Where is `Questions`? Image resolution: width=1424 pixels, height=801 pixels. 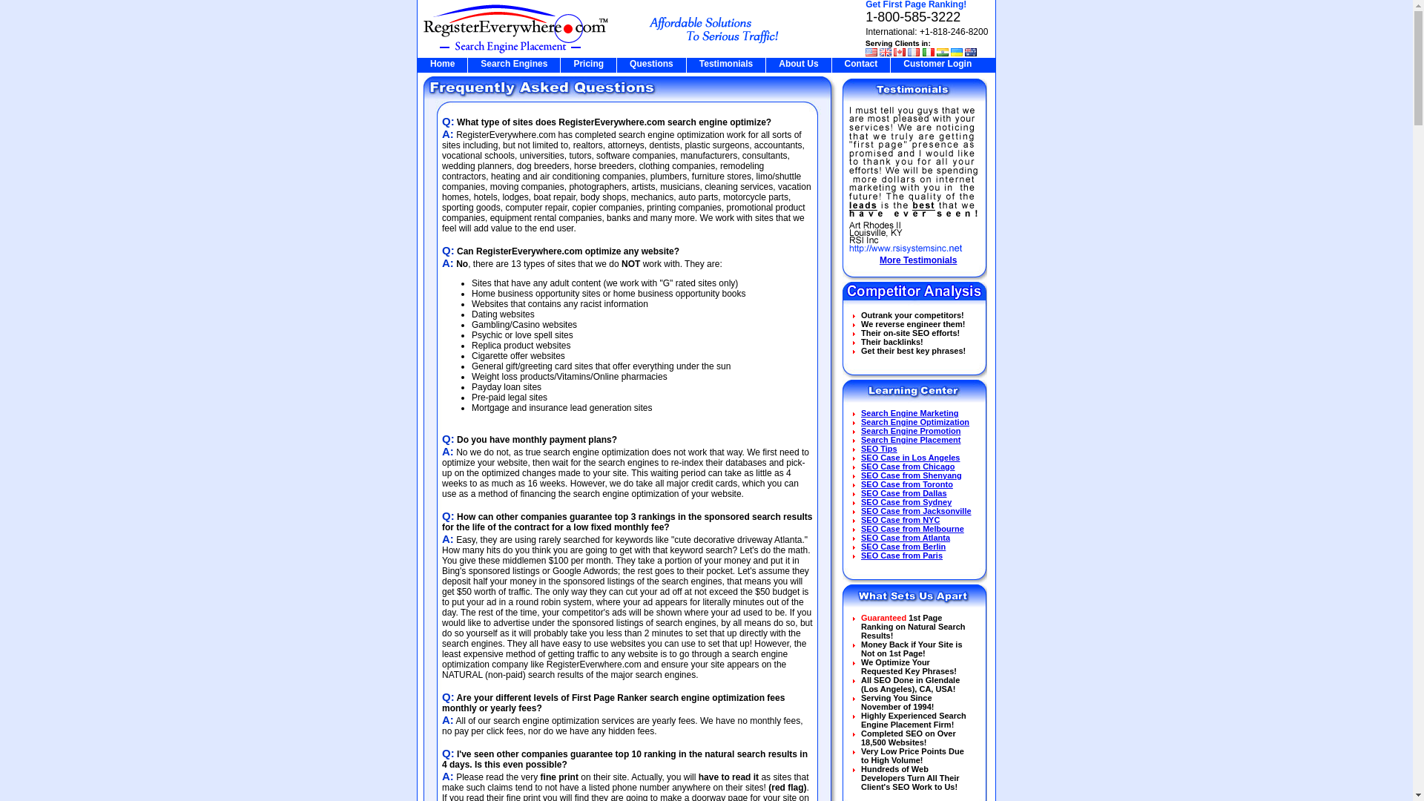
Questions is located at coordinates (651, 63).